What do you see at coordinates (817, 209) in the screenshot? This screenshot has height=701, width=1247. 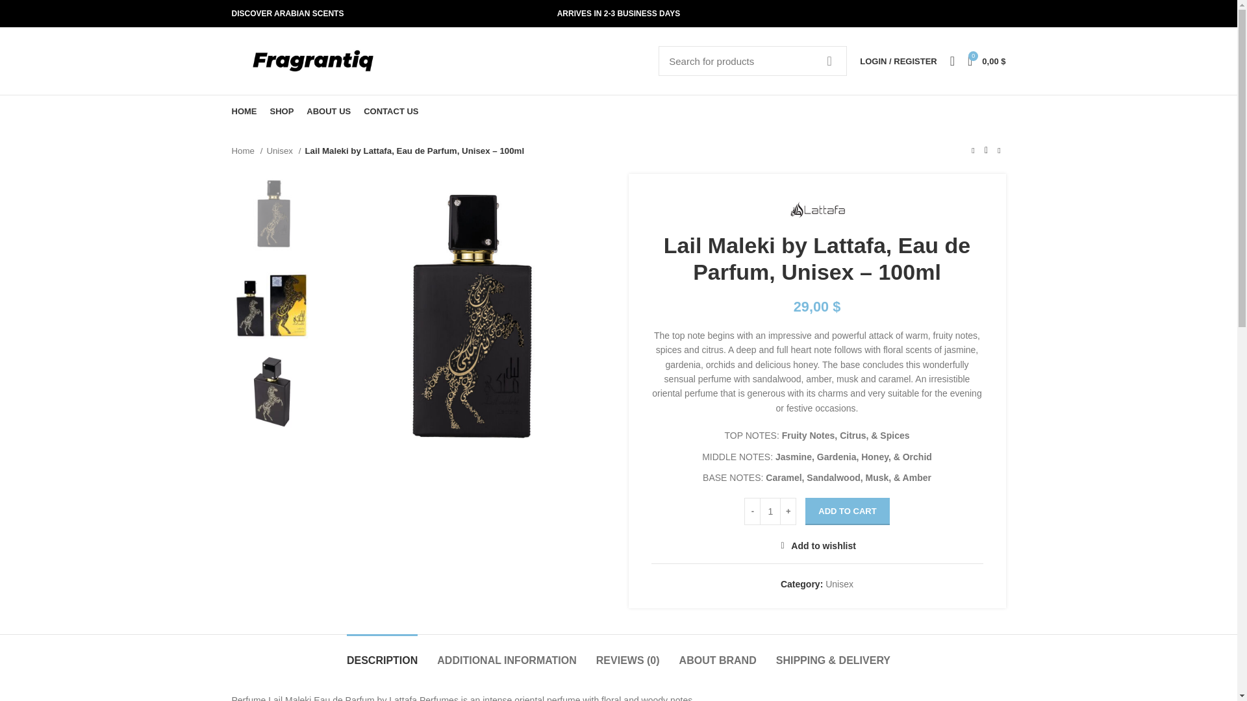 I see `Lattafa` at bounding box center [817, 209].